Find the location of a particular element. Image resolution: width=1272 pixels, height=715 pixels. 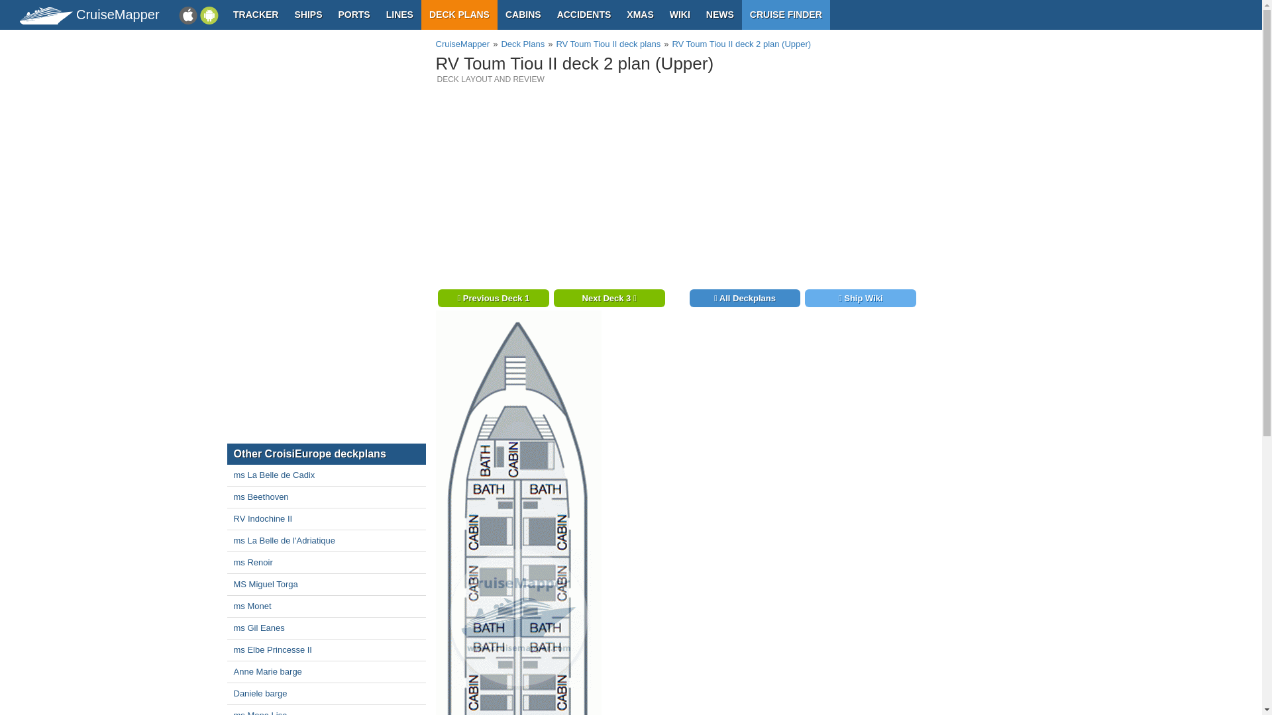

Previous Deck 1 is located at coordinates (493, 298).